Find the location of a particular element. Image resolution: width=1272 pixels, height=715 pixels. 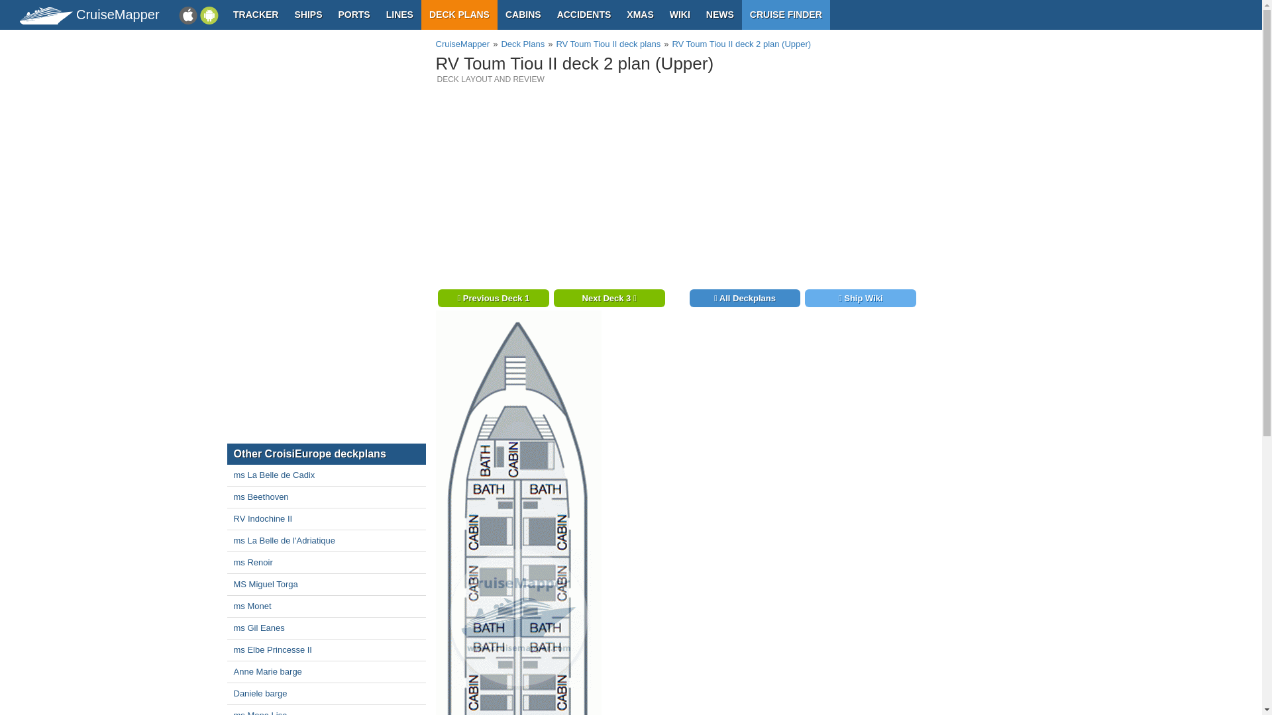

Previous Deck 1 is located at coordinates (493, 298).